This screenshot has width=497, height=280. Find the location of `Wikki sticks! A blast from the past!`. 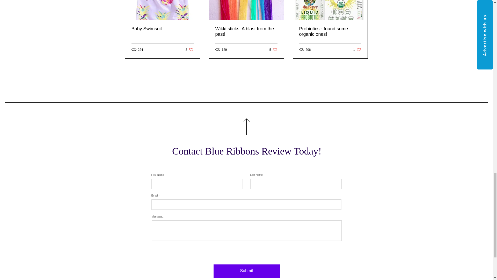

Wikki sticks! A blast from the past! is located at coordinates (273, 50).